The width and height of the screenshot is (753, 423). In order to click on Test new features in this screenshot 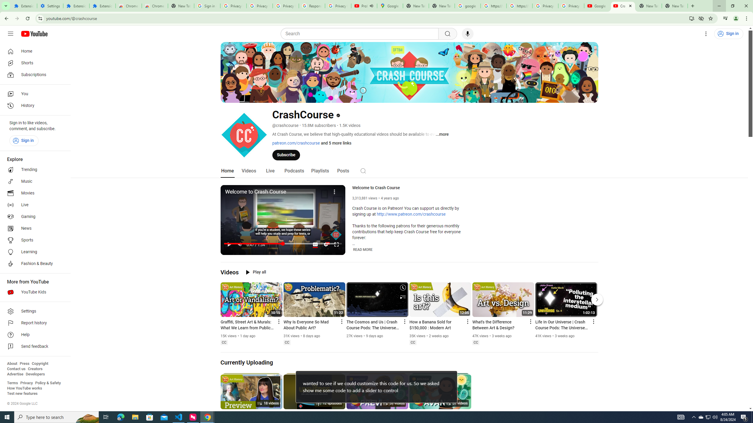, I will do `click(22, 394)`.